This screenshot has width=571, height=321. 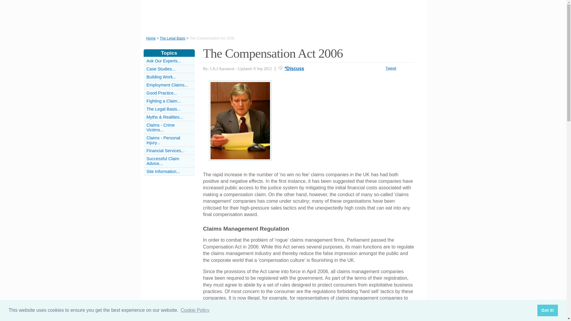 What do you see at coordinates (161, 93) in the screenshot?
I see `Good Practice...` at bounding box center [161, 93].